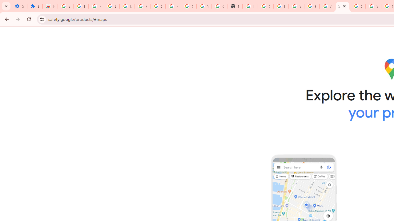 The height and width of the screenshot is (221, 394). I want to click on YouTube, so click(204, 6).